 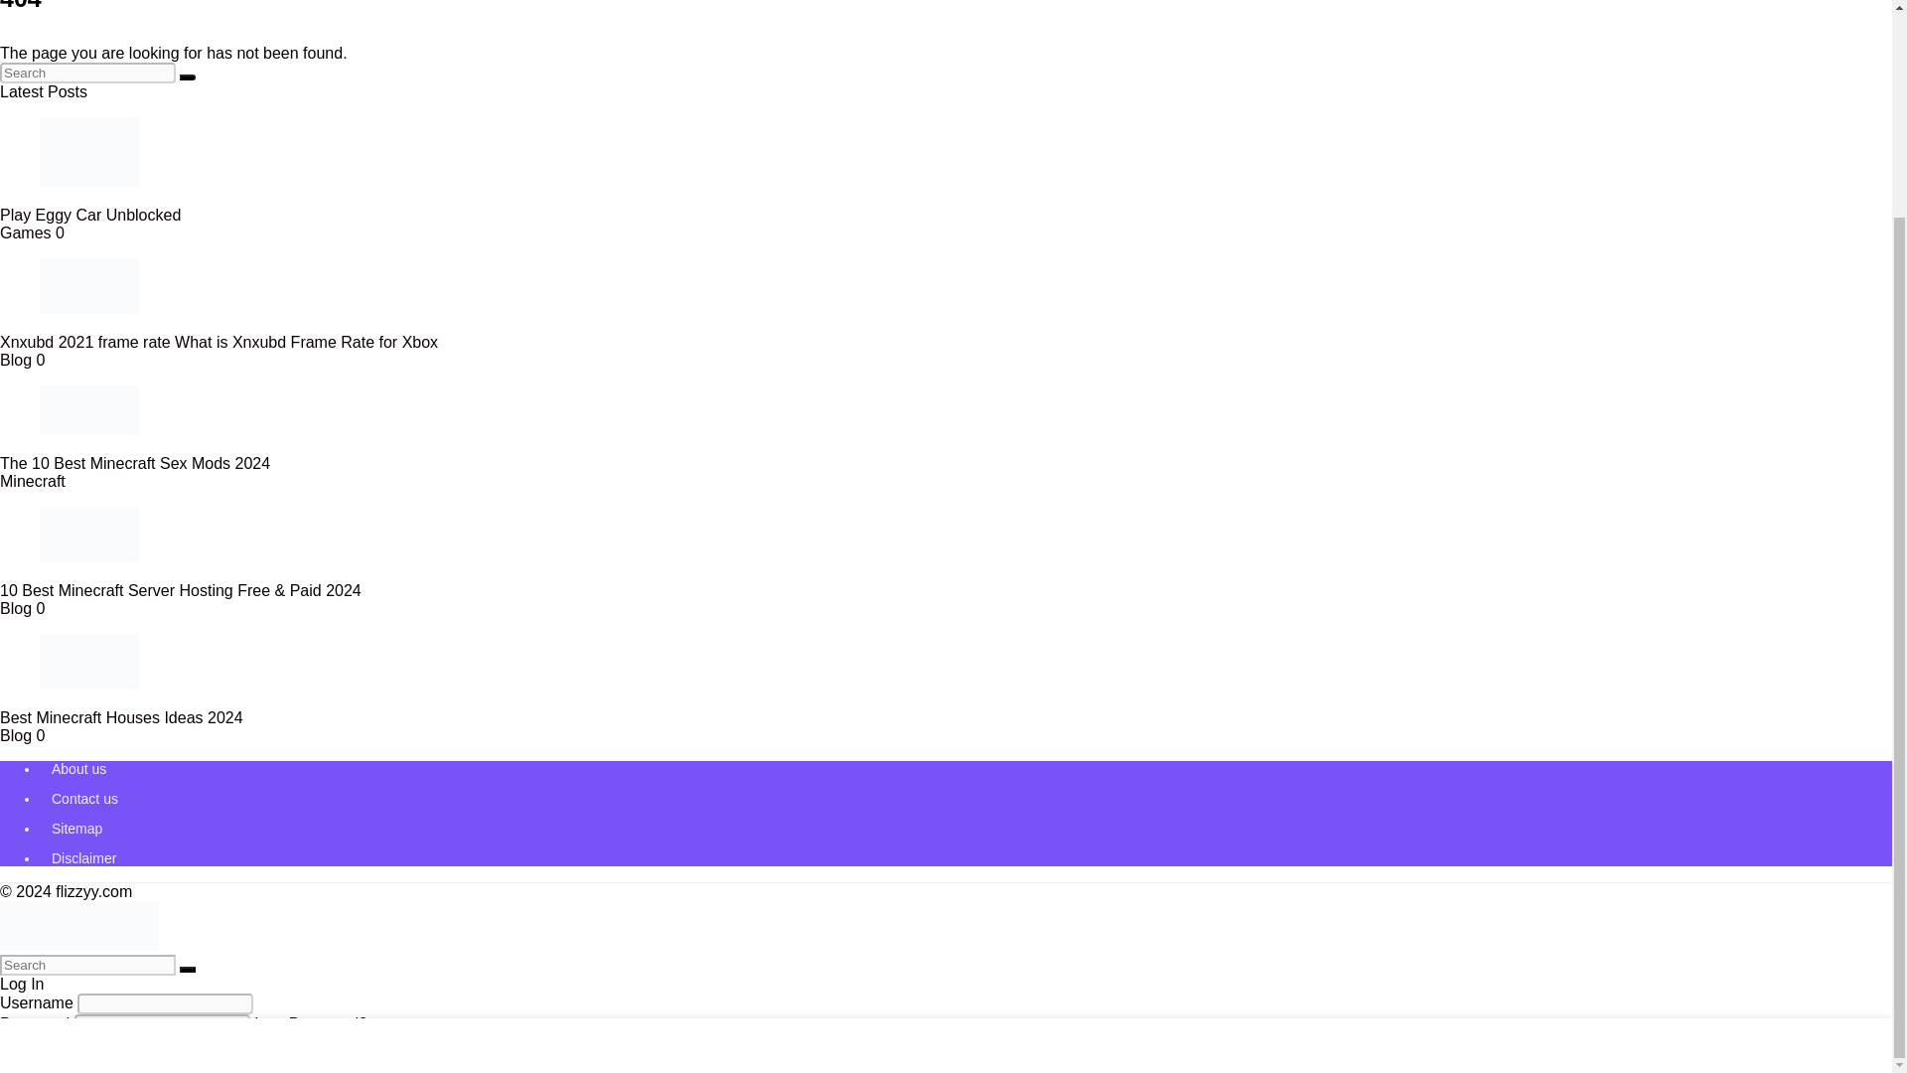 I want to click on forever, so click(x=10, y=1045).